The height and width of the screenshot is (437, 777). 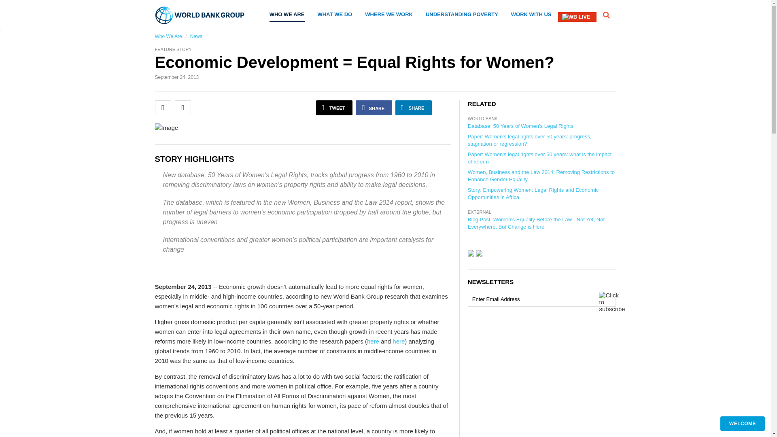 What do you see at coordinates (287, 17) in the screenshot?
I see `WHO WE ARE` at bounding box center [287, 17].